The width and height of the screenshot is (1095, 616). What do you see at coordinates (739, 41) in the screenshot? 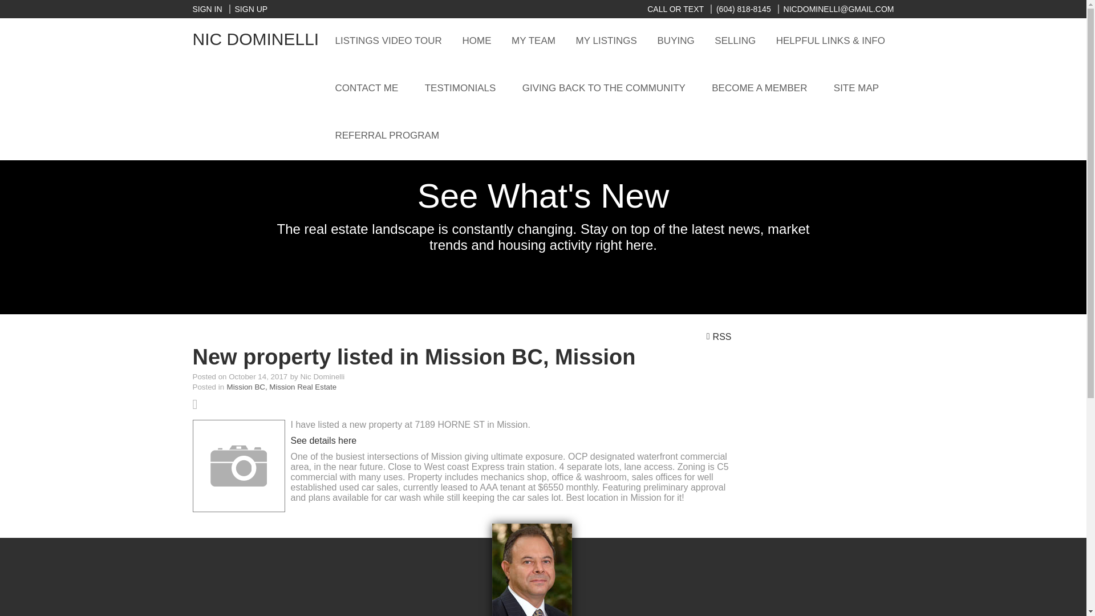
I see `SELLING` at bounding box center [739, 41].